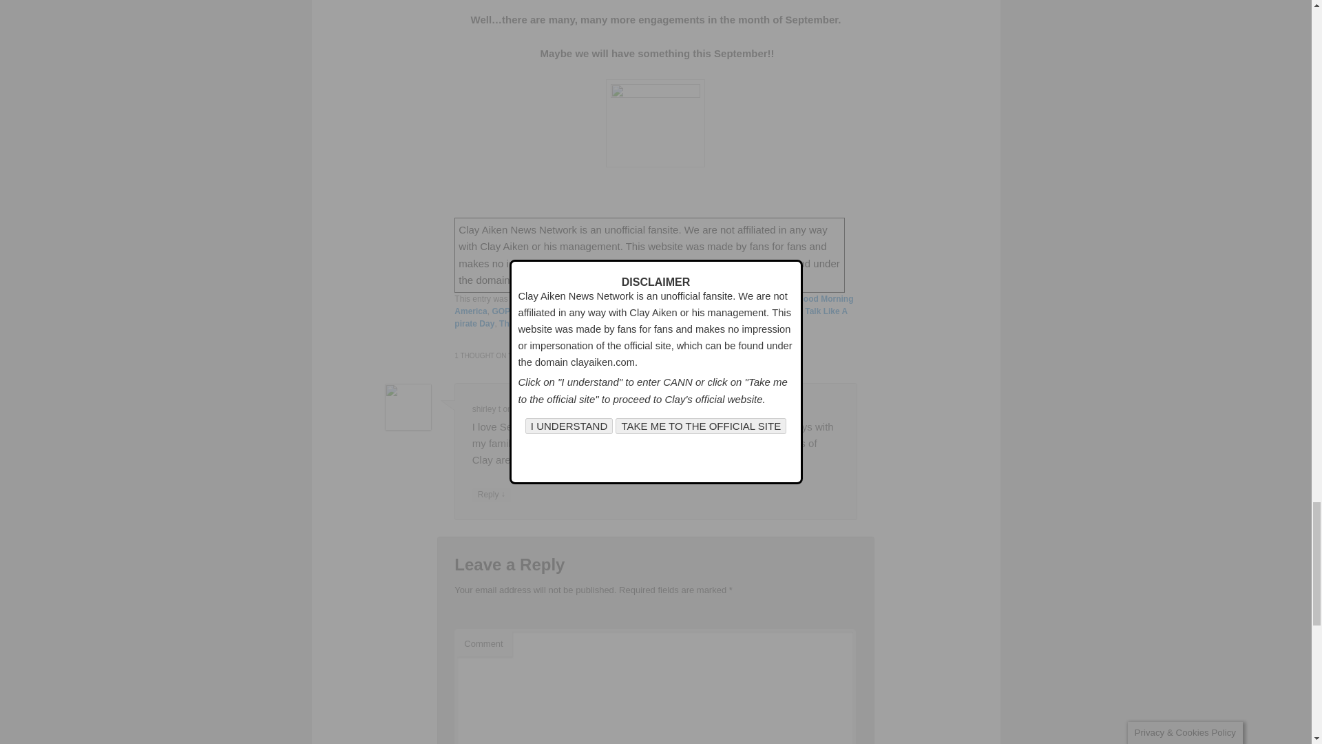  What do you see at coordinates (547, 280) in the screenshot?
I see `clayaiken.com.` at bounding box center [547, 280].